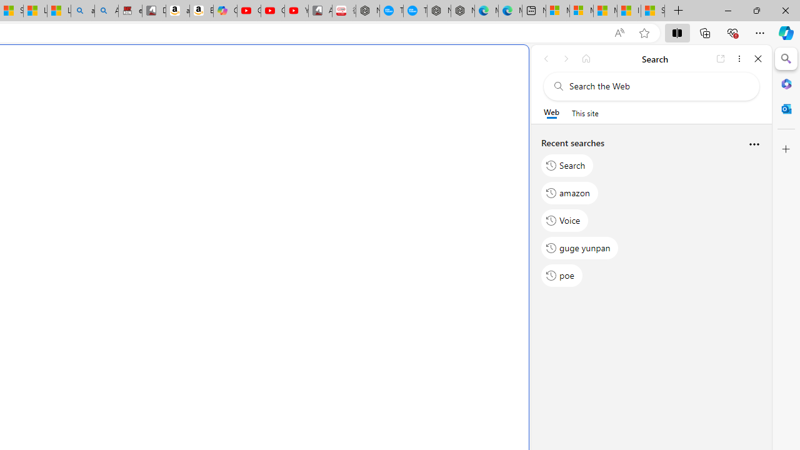  I want to click on YouTube Kids - An App Created for Kids to Explore Content, so click(296, 11).